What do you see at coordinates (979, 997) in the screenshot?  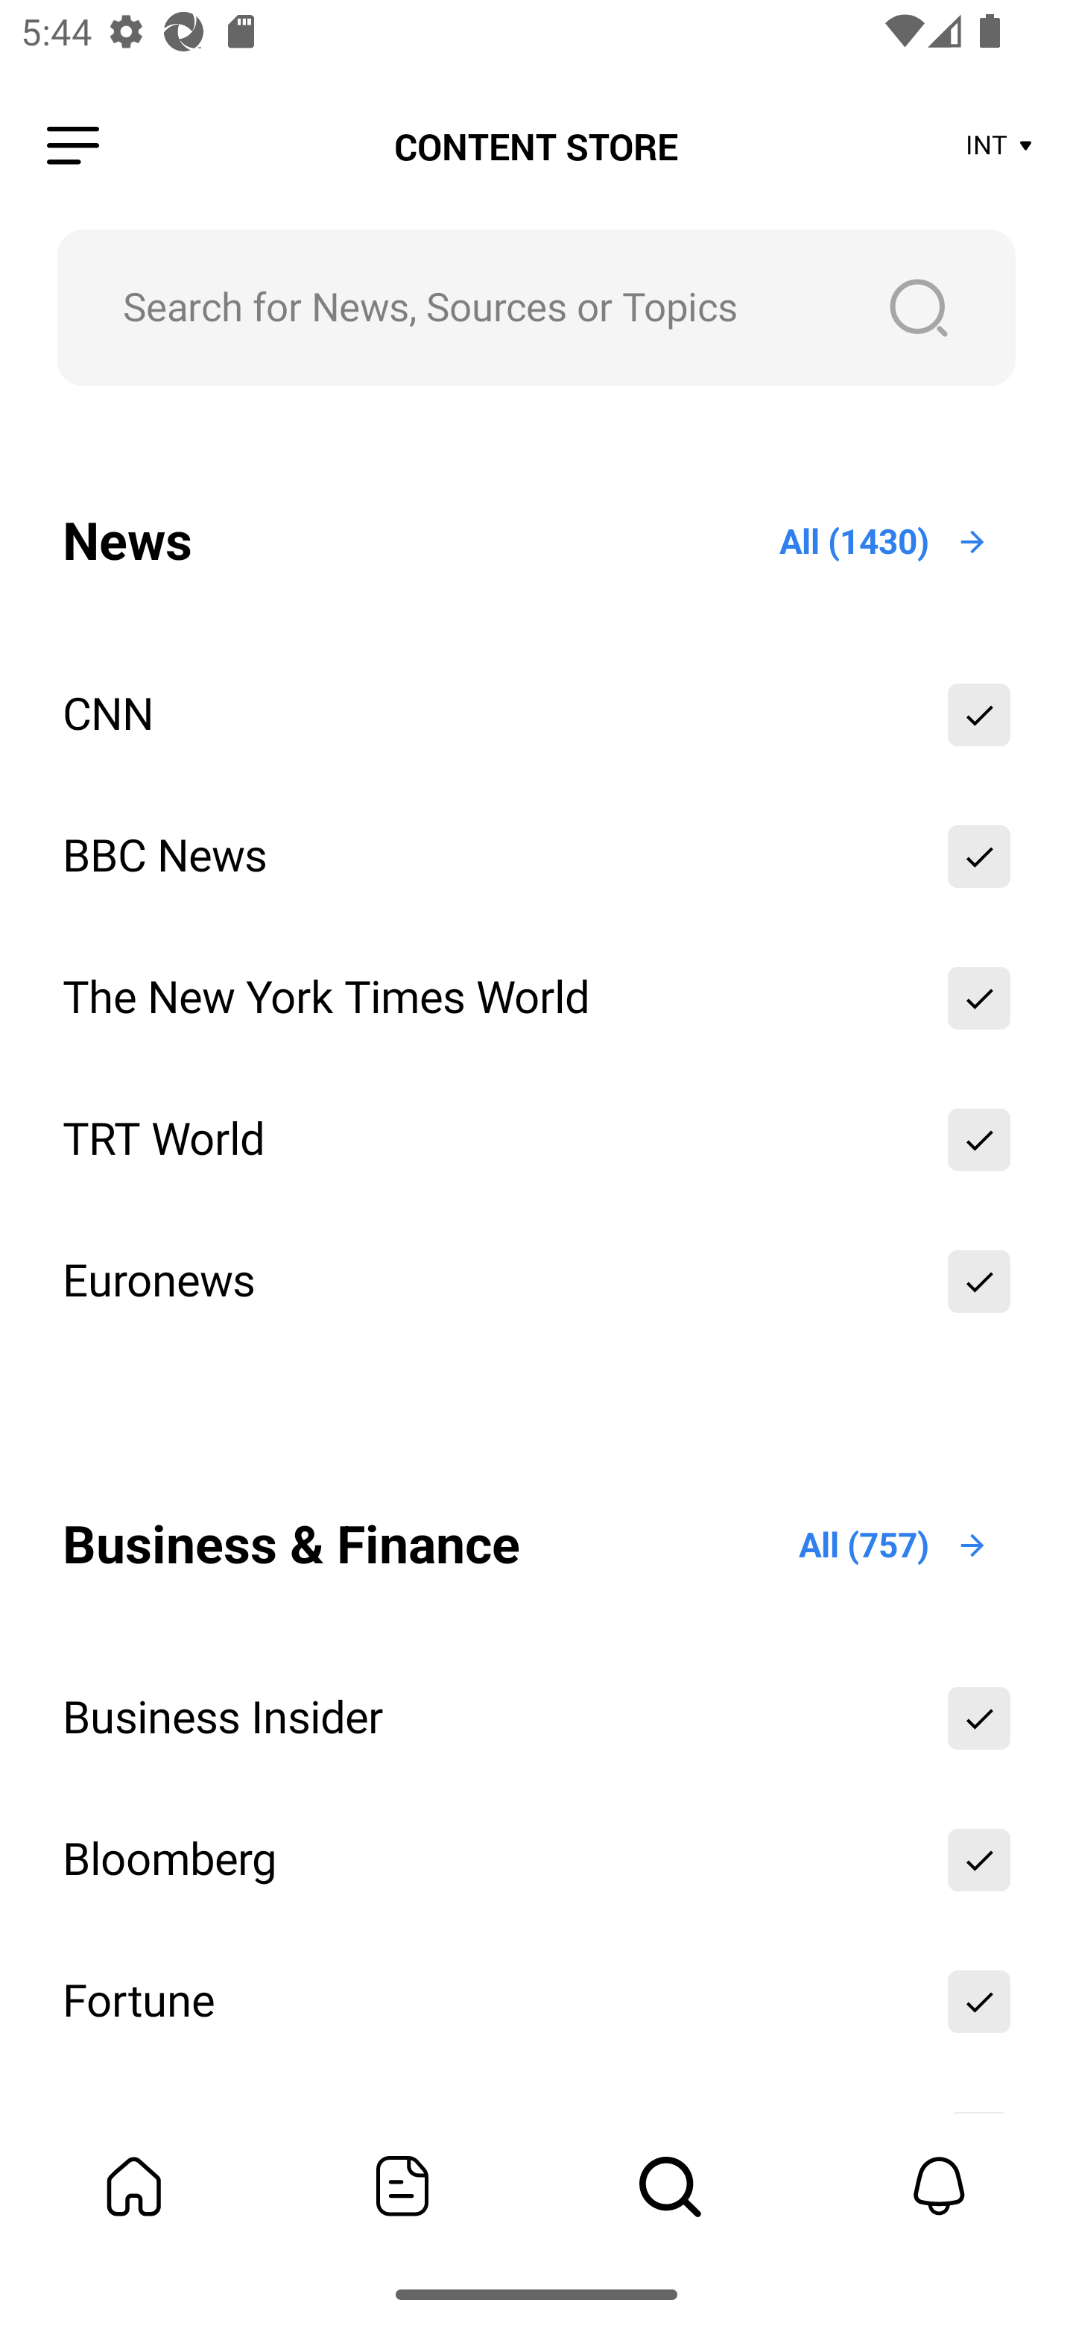 I see `Add To My Bundle` at bounding box center [979, 997].